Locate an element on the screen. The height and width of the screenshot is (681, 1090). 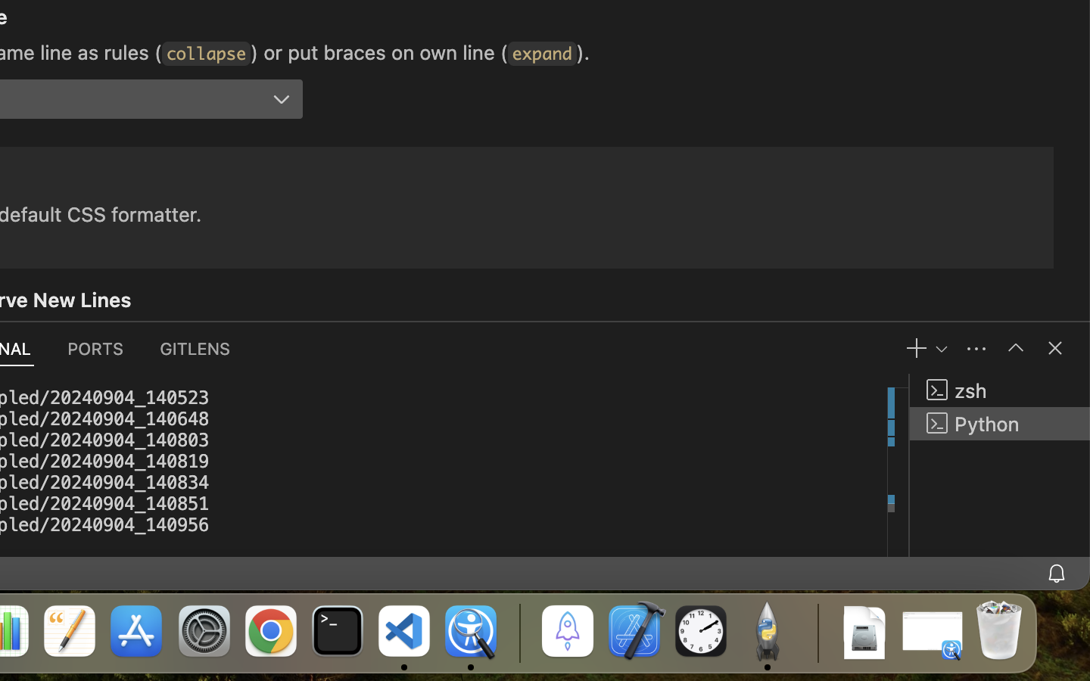
 is located at coordinates (1055, 348).